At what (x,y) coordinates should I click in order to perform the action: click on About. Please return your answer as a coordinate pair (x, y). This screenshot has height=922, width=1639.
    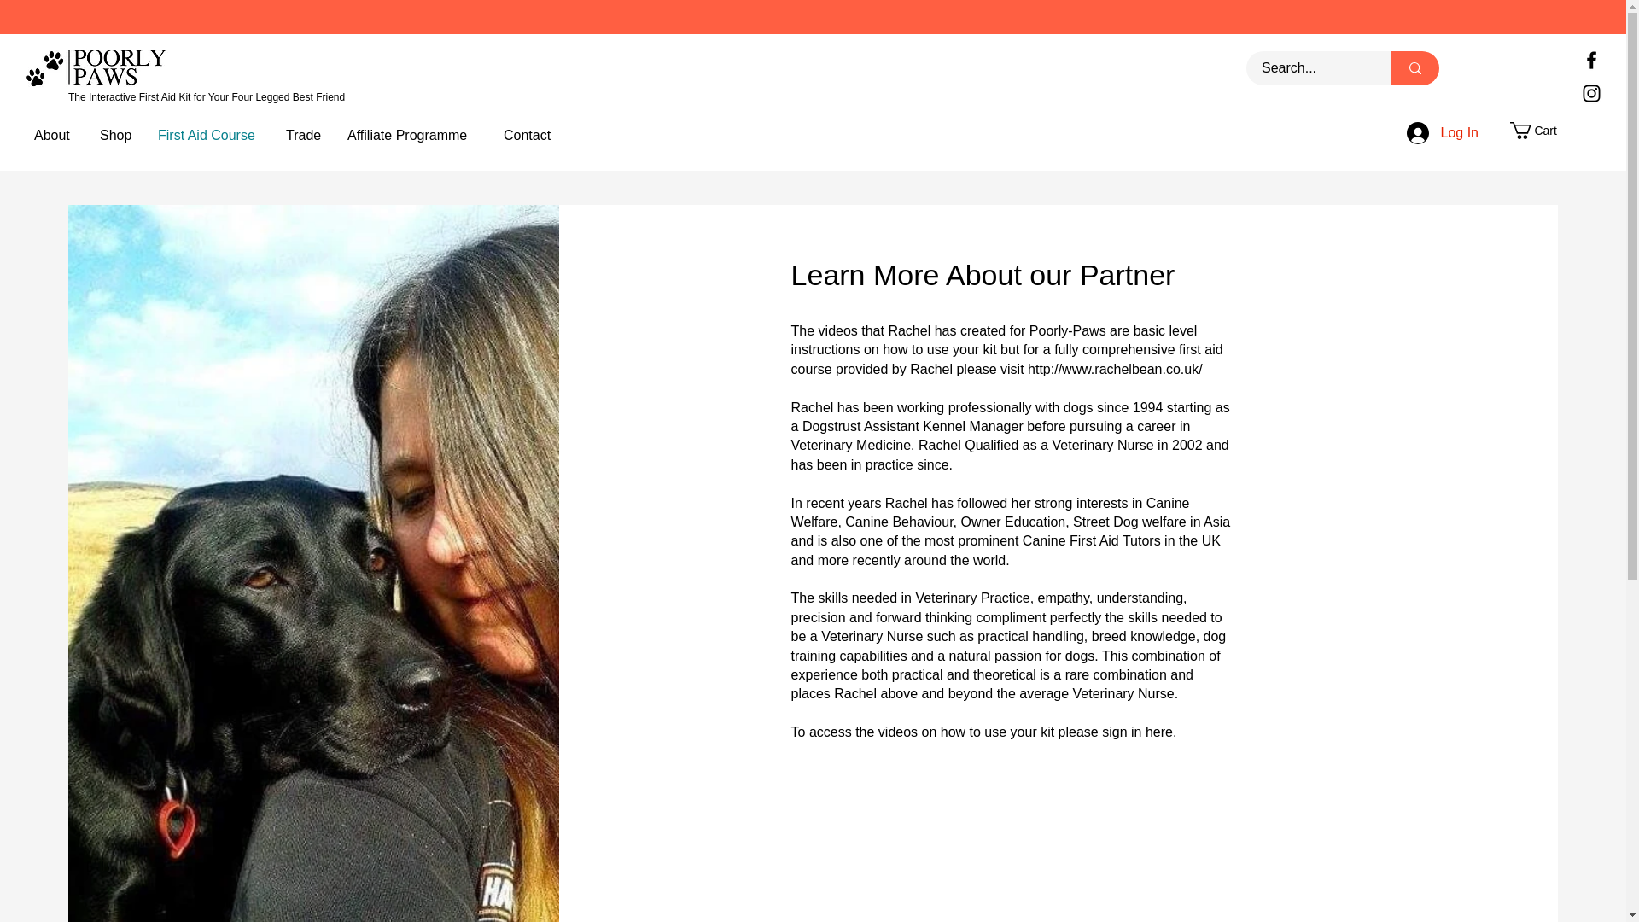
    Looking at the image, I should click on (53, 135).